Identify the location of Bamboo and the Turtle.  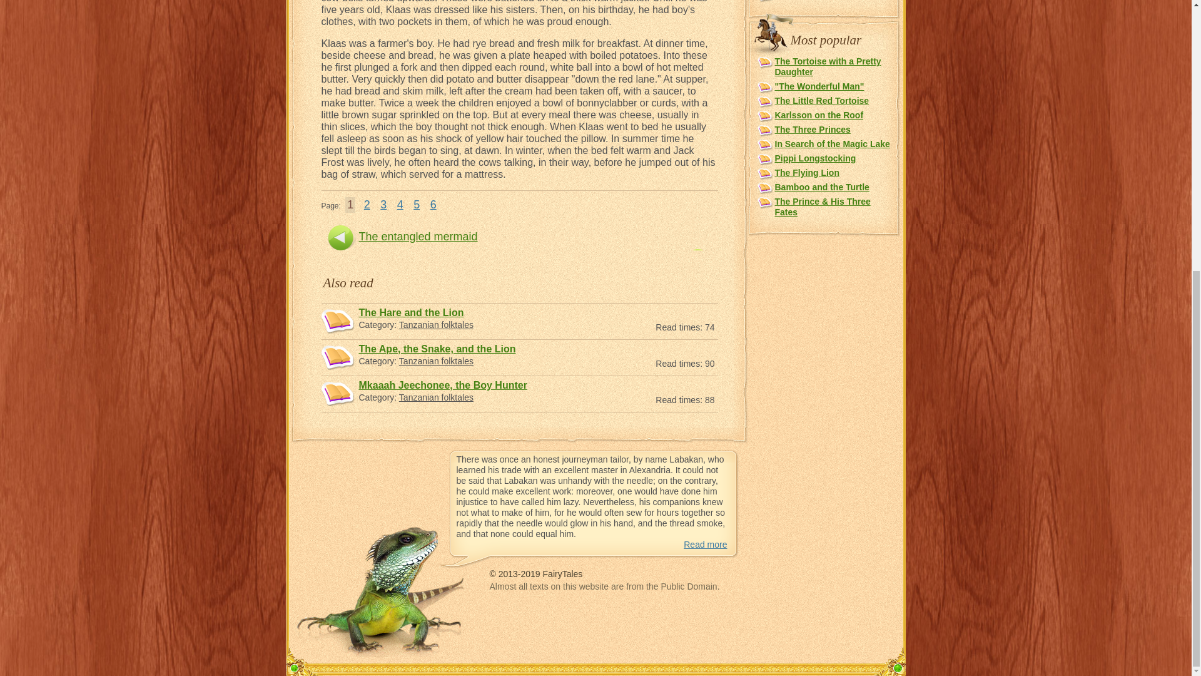
(821, 187).